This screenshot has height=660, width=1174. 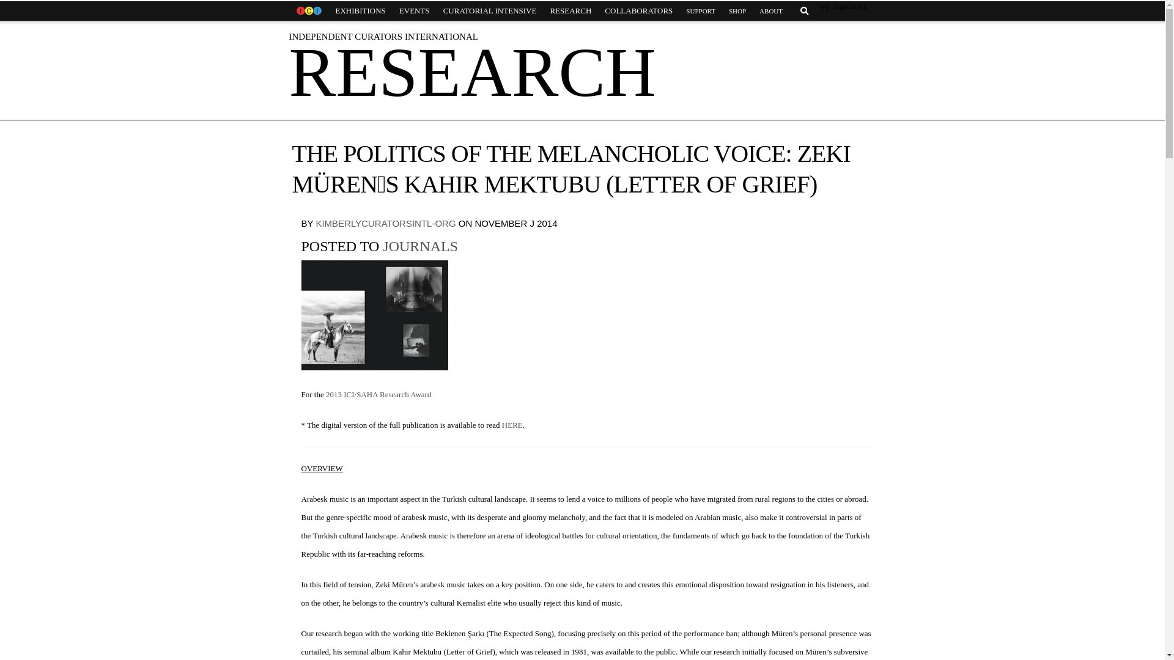 I want to click on HOME, so click(x=308, y=11).